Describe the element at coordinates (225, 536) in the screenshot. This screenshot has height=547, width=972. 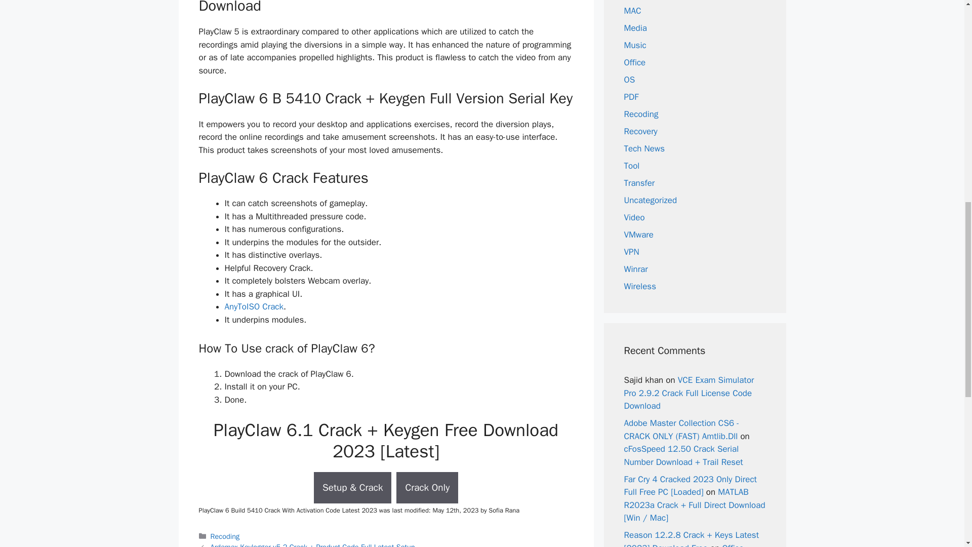
I see `Recoding` at that location.